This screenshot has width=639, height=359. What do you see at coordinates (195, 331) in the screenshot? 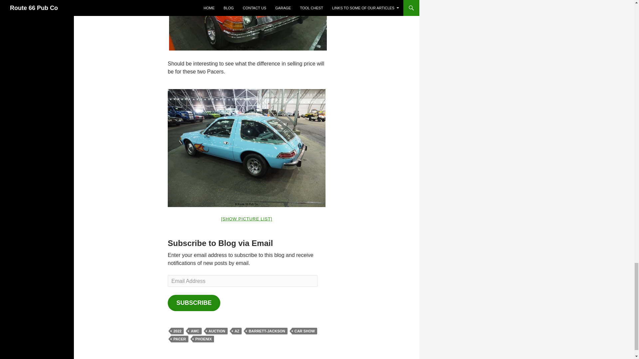
I see `AMC` at bounding box center [195, 331].